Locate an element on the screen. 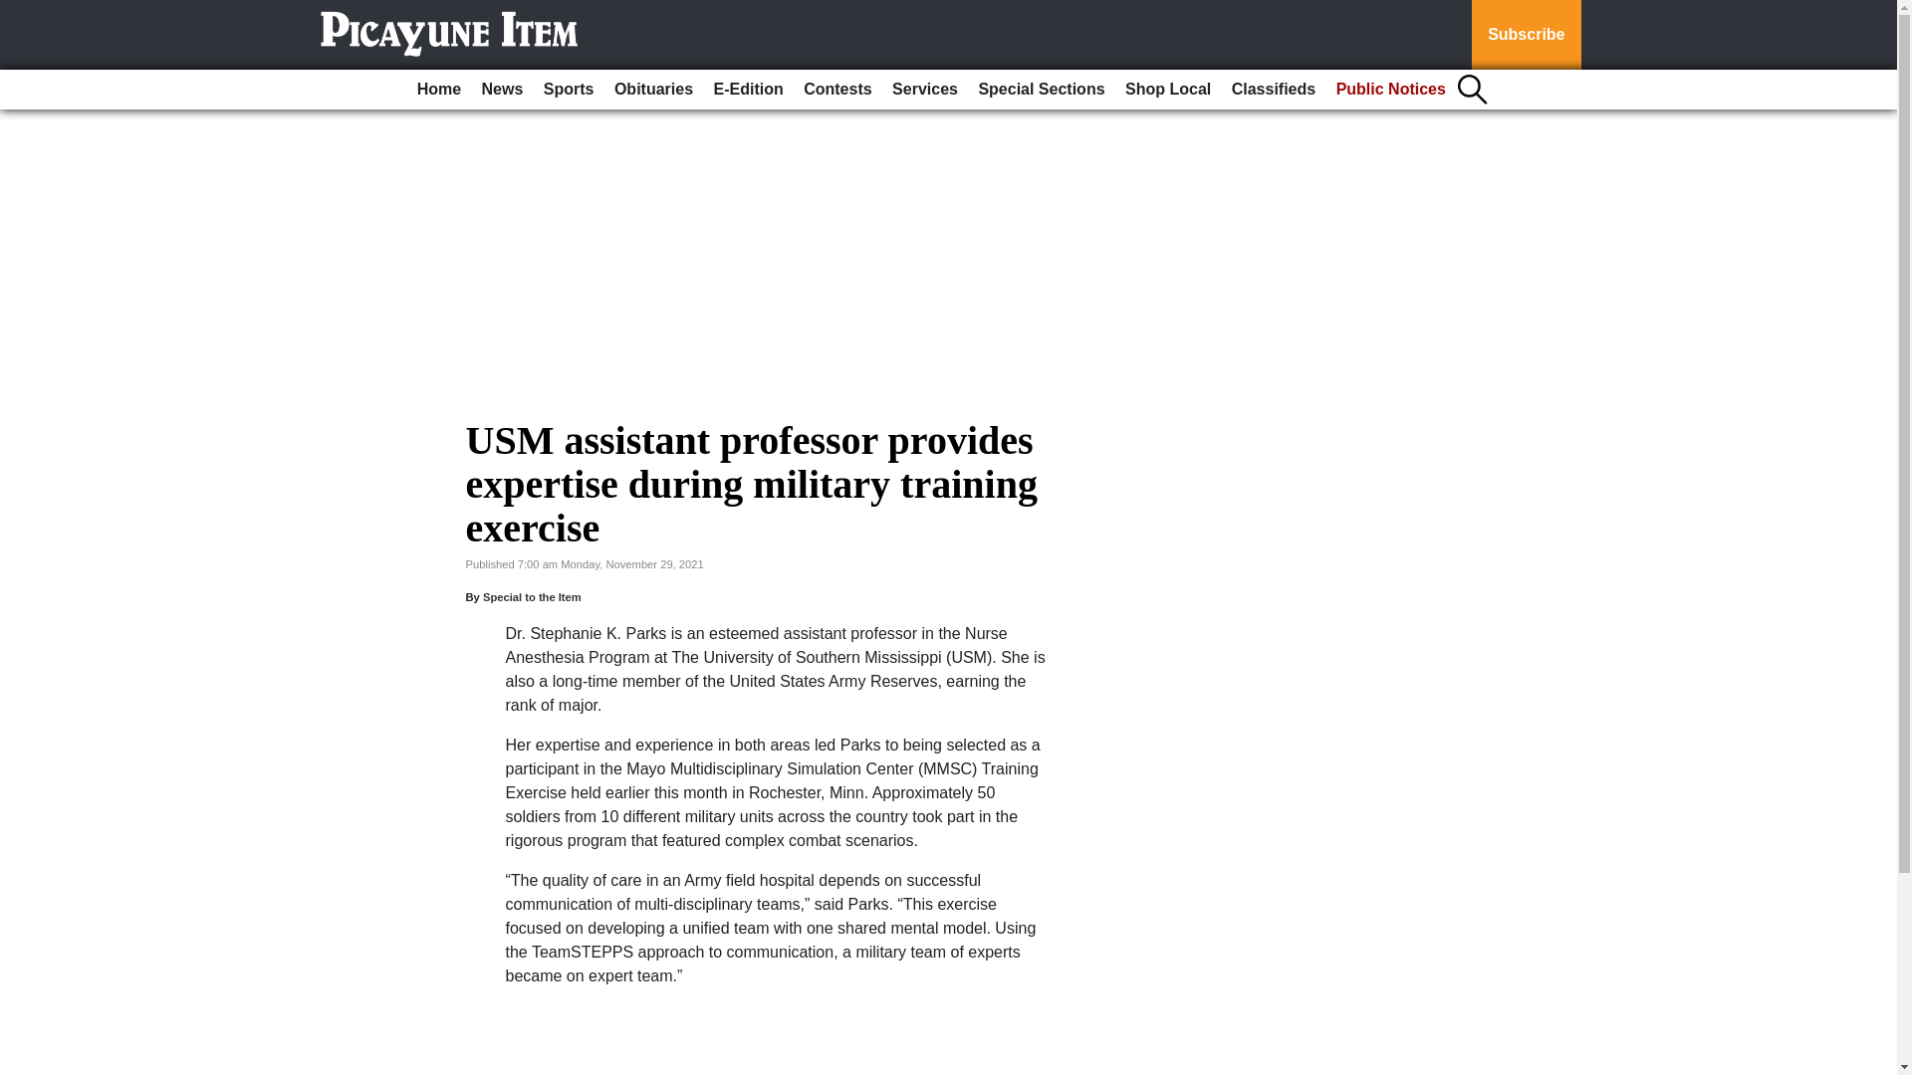 This screenshot has height=1075, width=1912. Special to the Item is located at coordinates (532, 597).